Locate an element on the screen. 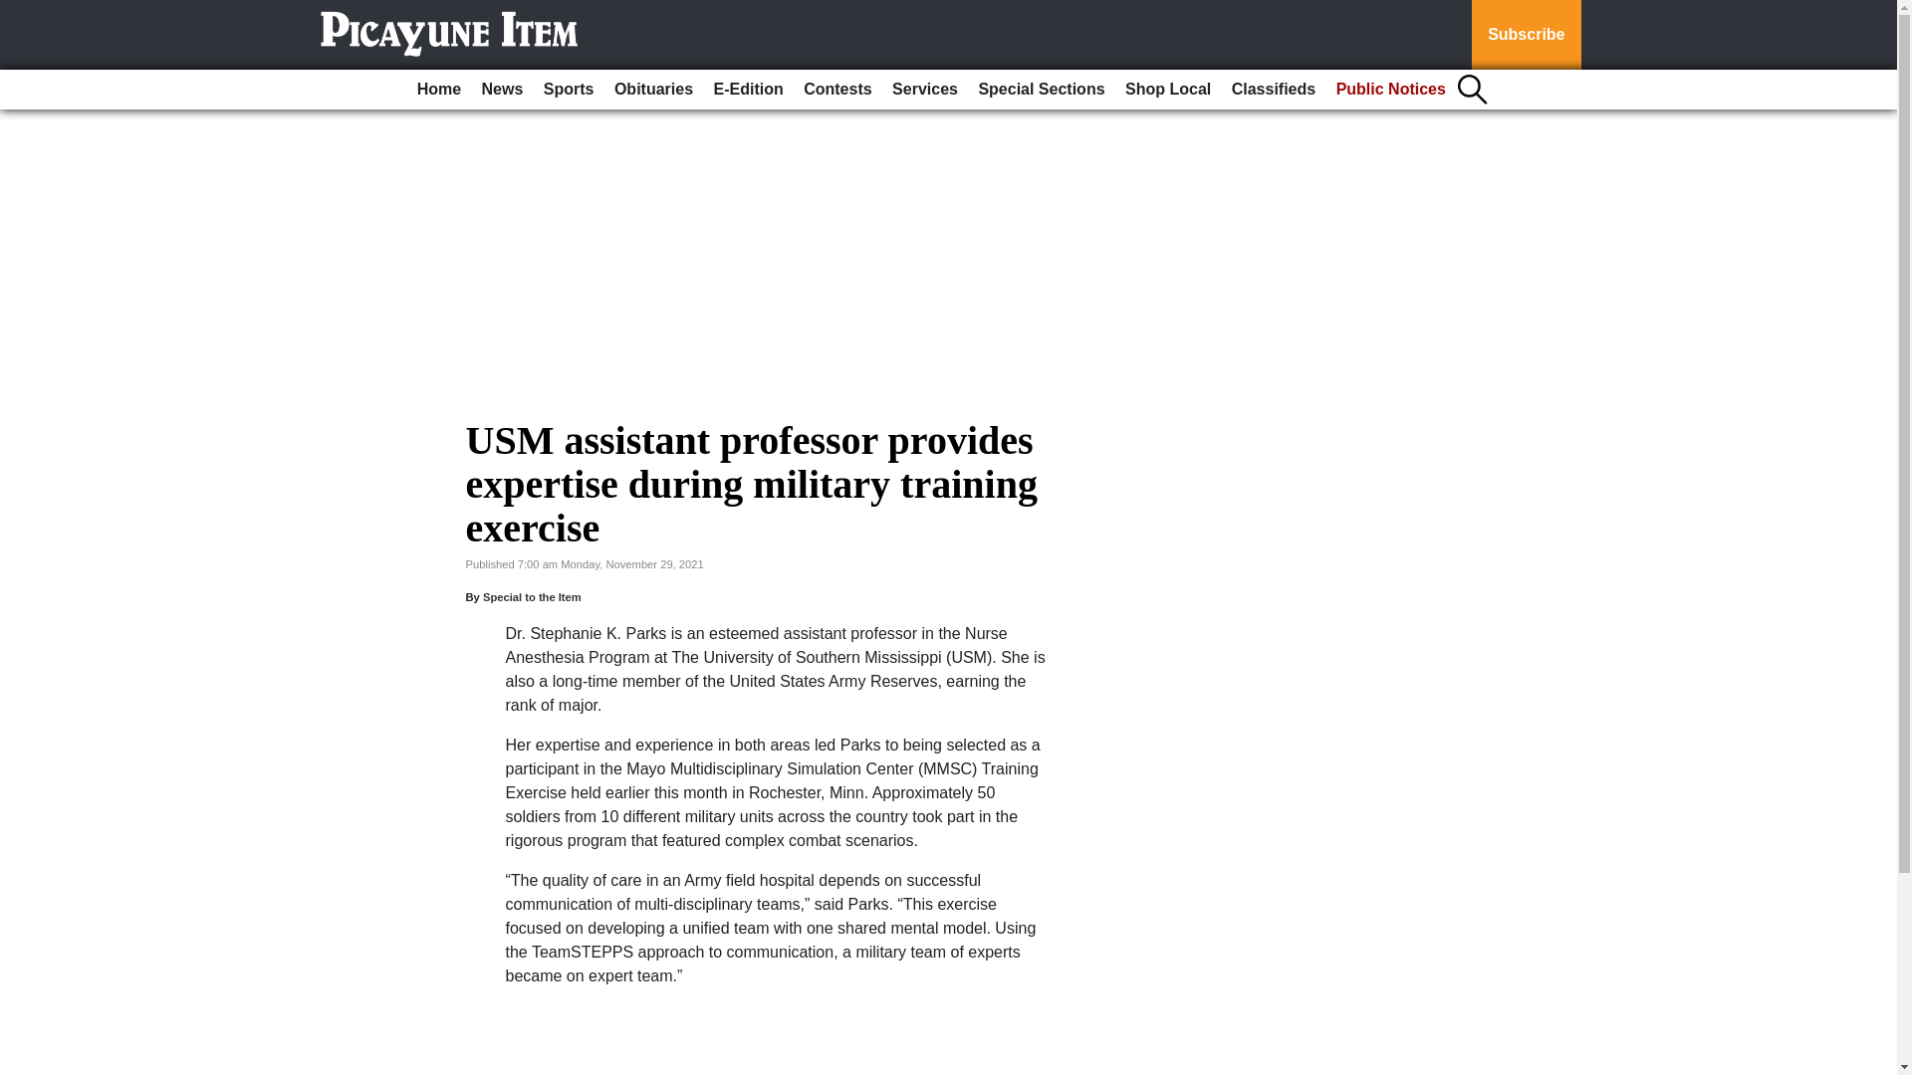 This screenshot has height=1075, width=1912. Special to the Item is located at coordinates (532, 597).